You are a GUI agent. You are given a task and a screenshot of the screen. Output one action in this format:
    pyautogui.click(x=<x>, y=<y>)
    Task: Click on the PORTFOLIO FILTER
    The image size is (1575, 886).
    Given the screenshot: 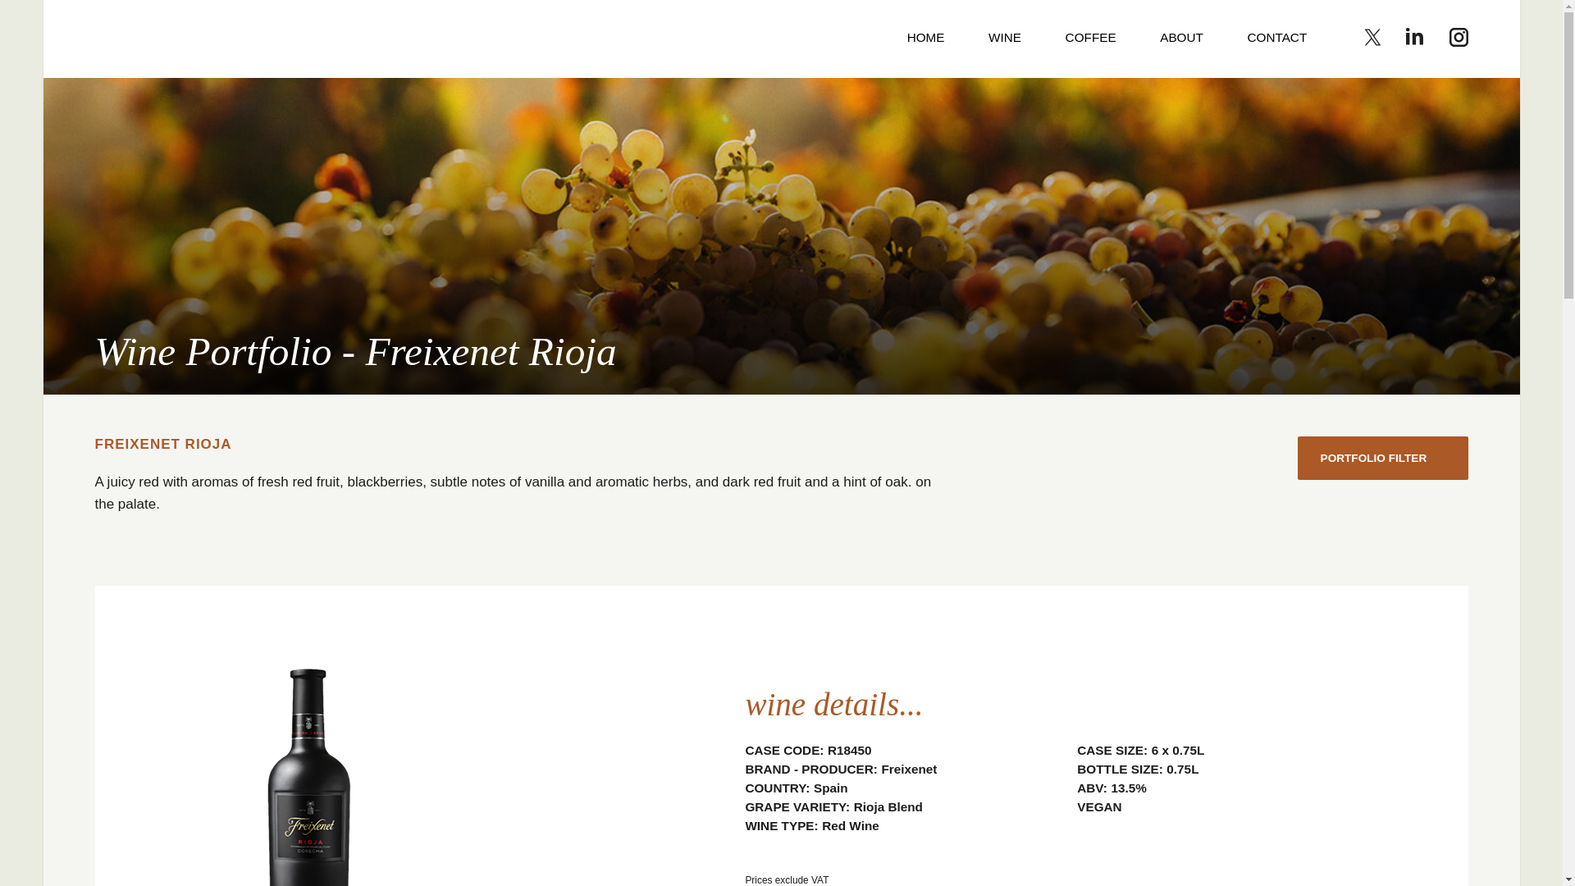 What is the action you would take?
    pyautogui.click(x=1383, y=458)
    